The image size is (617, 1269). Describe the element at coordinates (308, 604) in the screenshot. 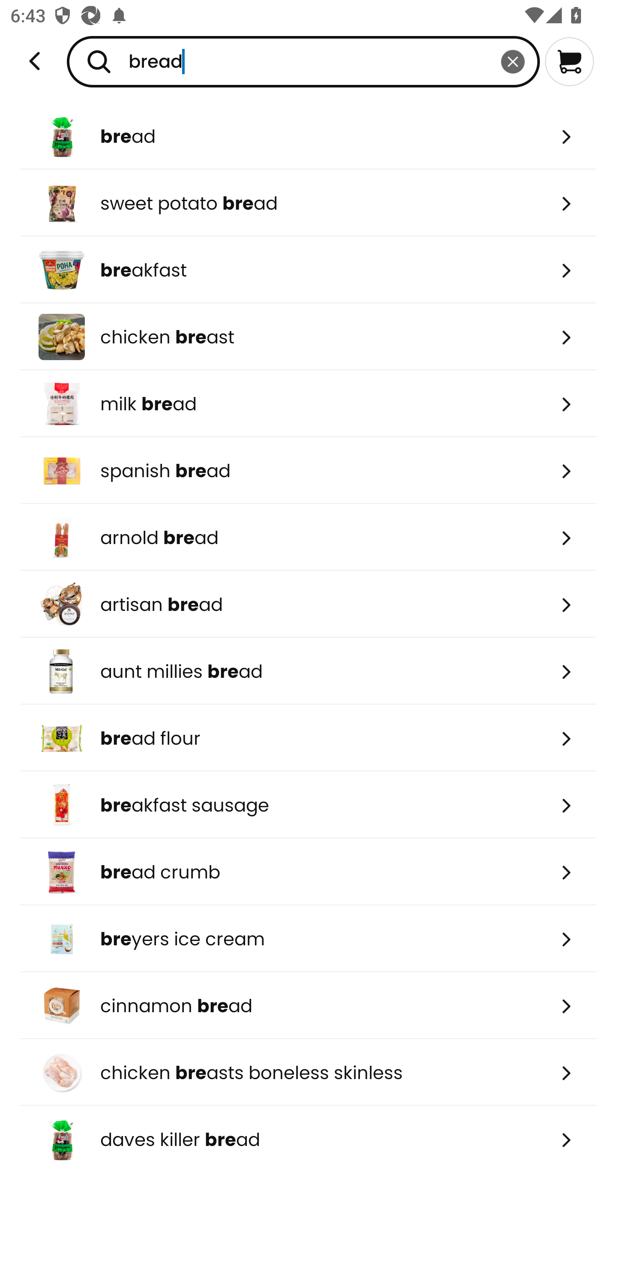

I see `artisan bread` at that location.